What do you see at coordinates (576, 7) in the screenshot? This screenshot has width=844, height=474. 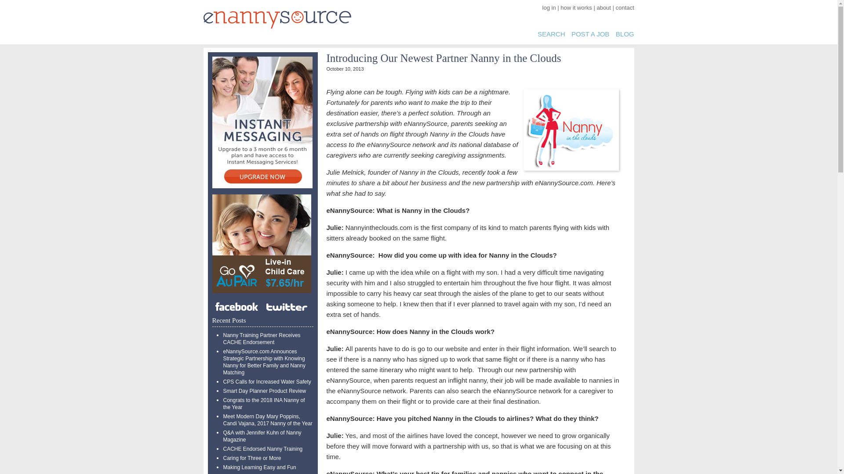 I see `how it works` at bounding box center [576, 7].